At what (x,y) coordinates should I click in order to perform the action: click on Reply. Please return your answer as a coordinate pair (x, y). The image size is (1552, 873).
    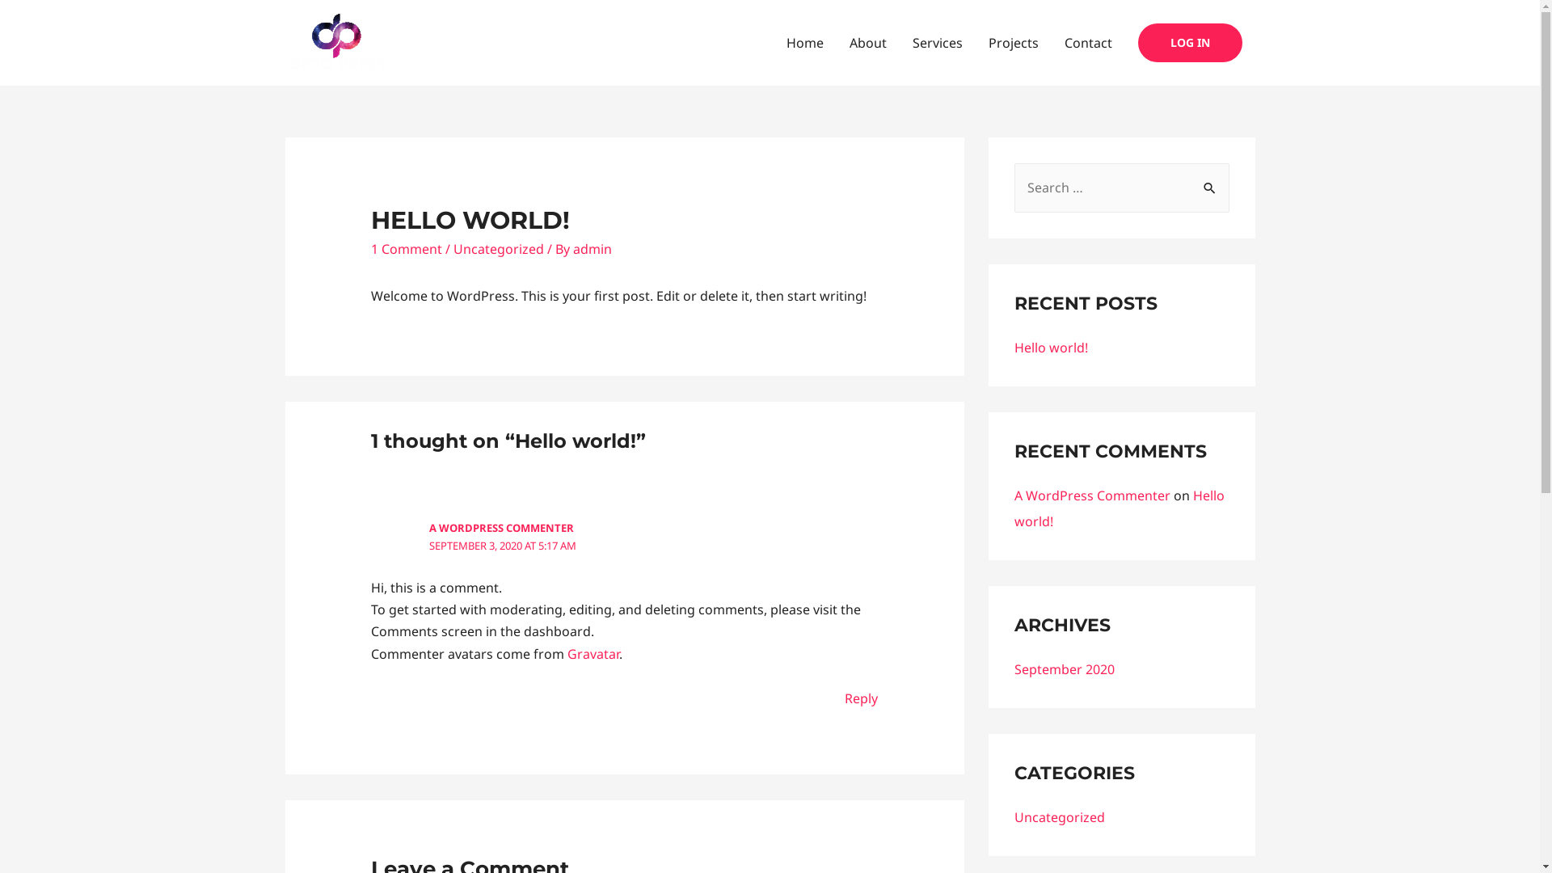
    Looking at the image, I should click on (862, 698).